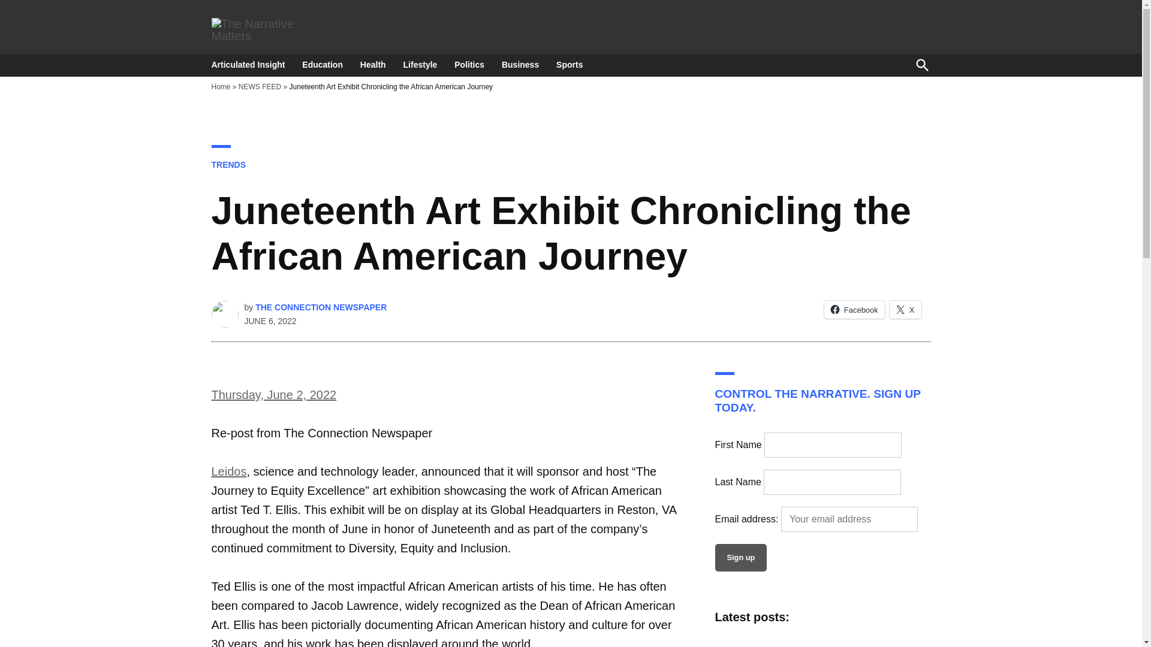  I want to click on X, so click(905, 310).